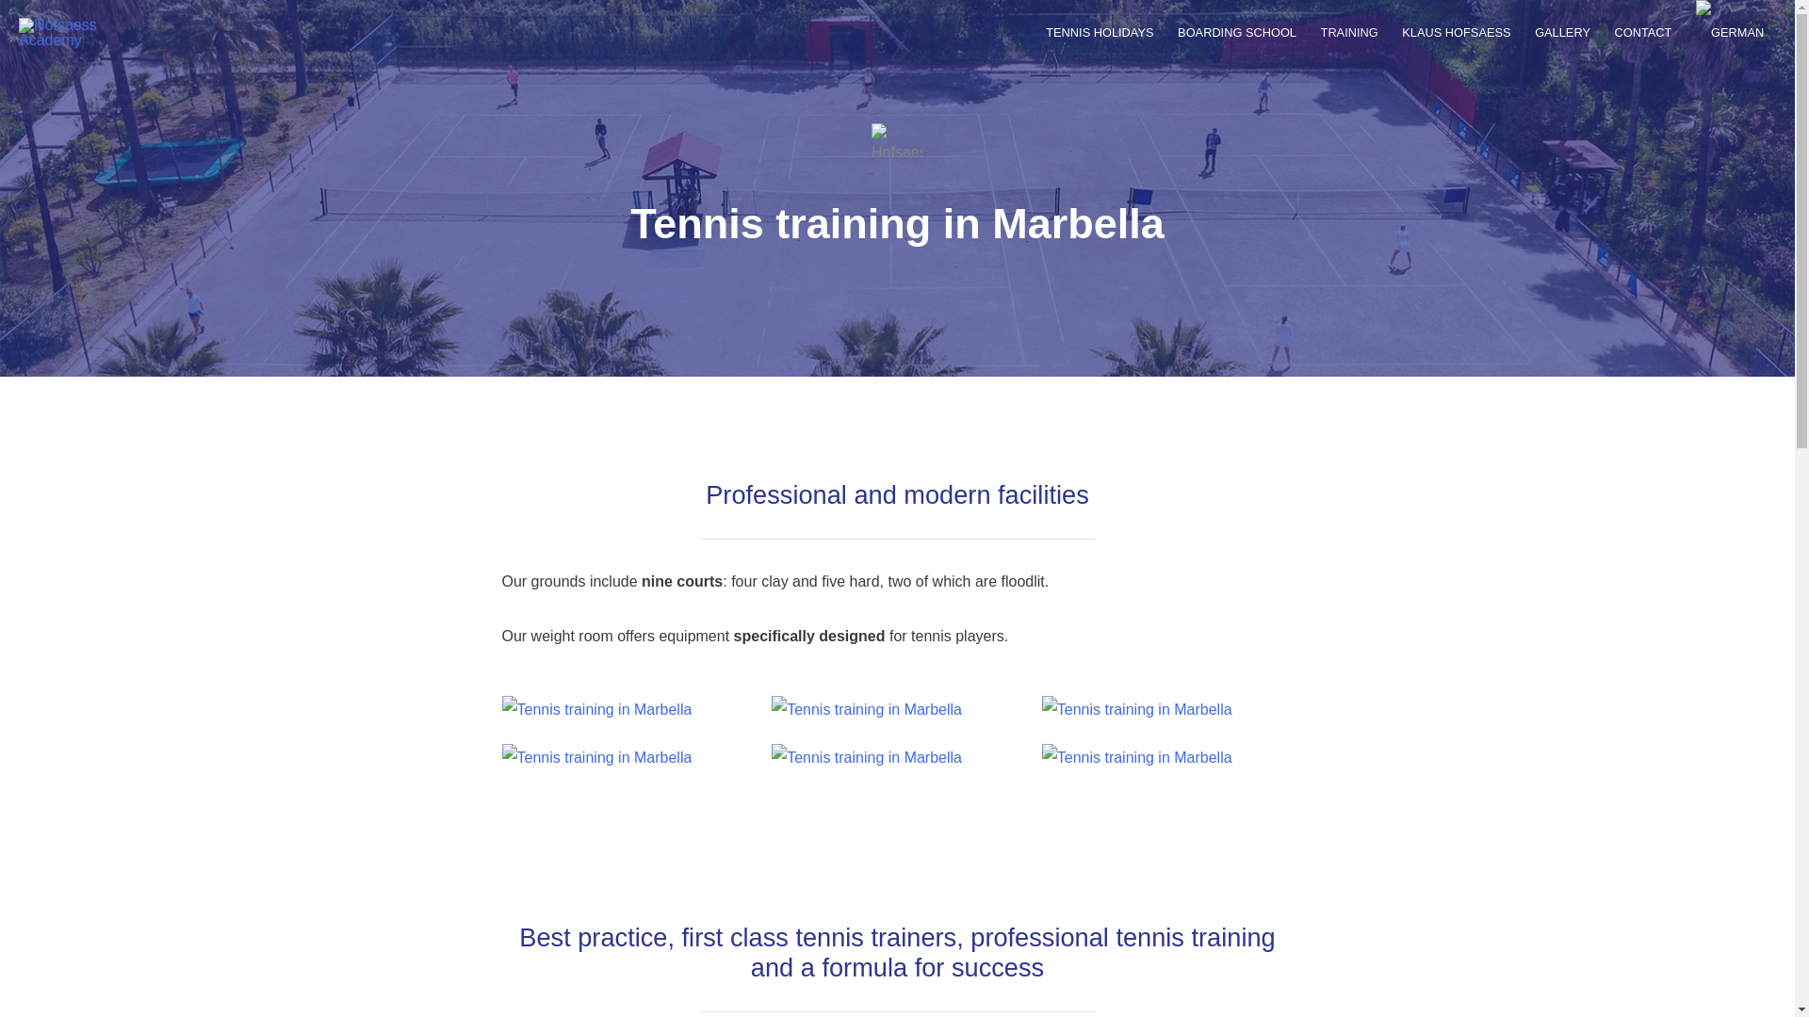  I want to click on TRAINING, so click(1349, 33).